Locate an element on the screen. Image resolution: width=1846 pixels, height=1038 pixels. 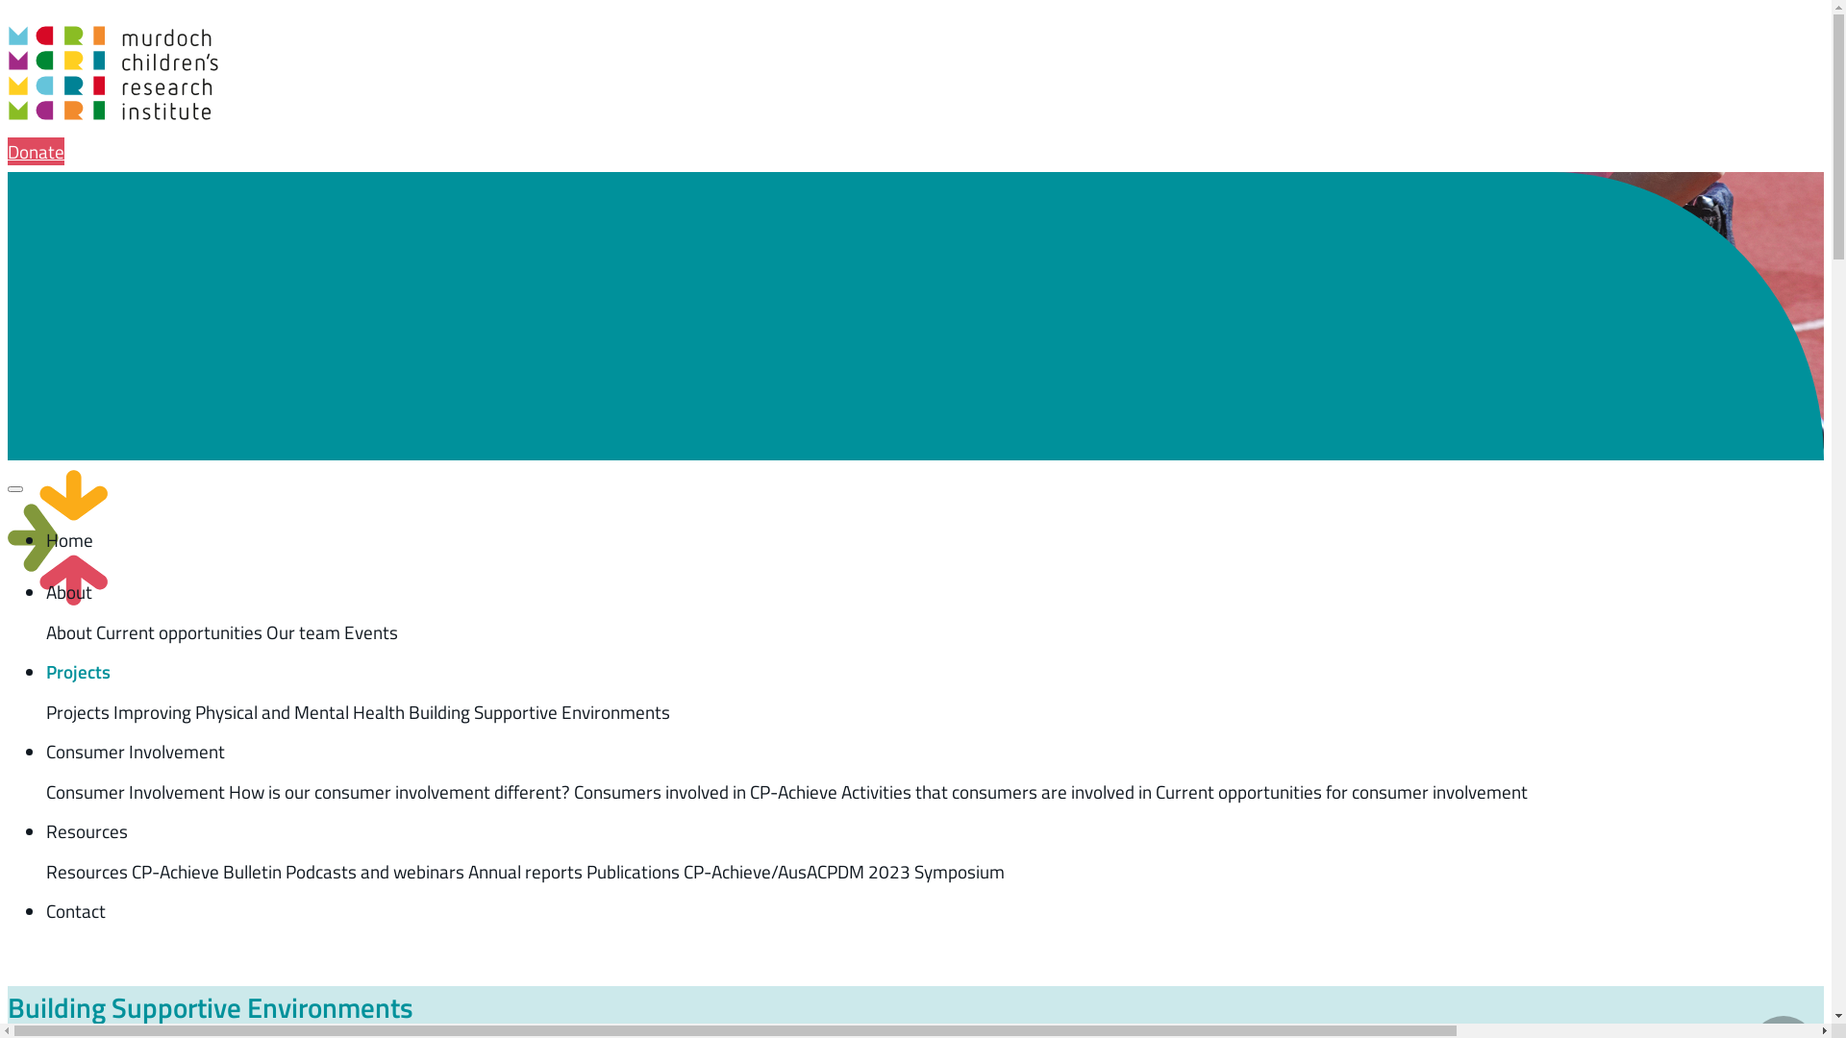
CP-Achieve/AusACPDM 2023 Symposium is located at coordinates (844, 871).